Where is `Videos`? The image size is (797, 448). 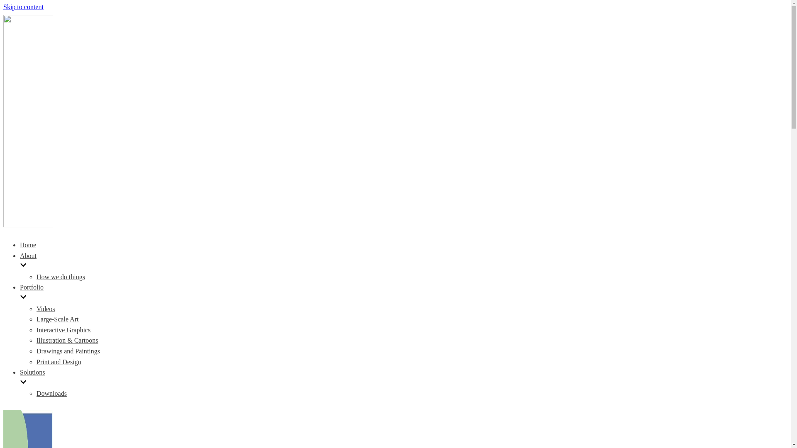 Videos is located at coordinates (46, 309).